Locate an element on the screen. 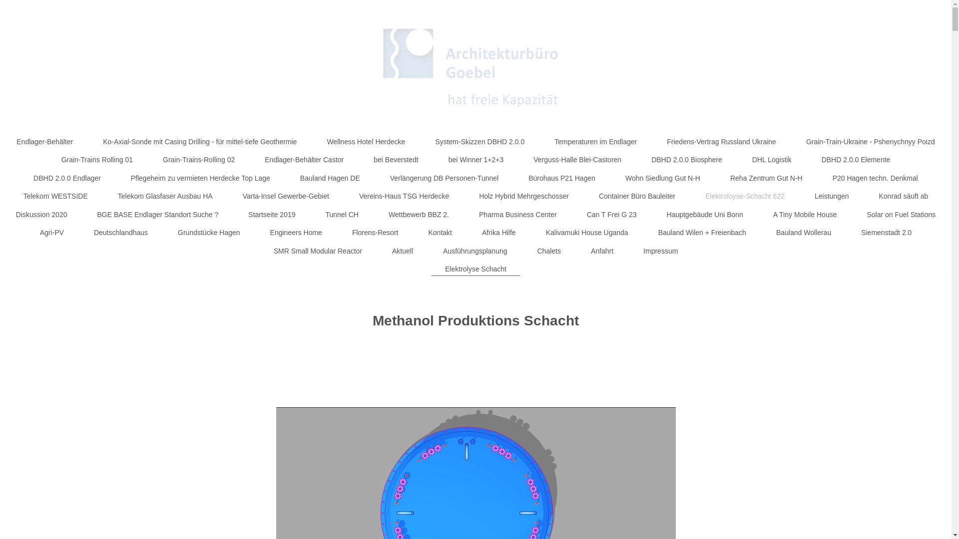  Diskussion 2020 is located at coordinates (42, 215).